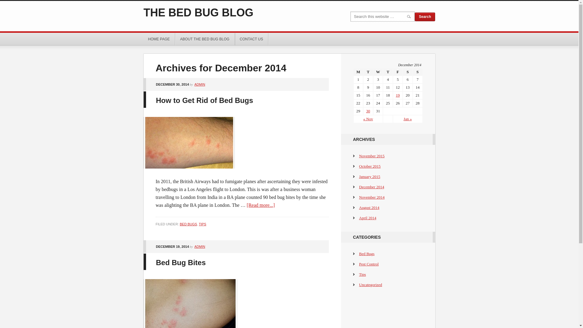 This screenshot has width=583, height=328. What do you see at coordinates (367, 254) in the screenshot?
I see `Bed Bugs` at bounding box center [367, 254].